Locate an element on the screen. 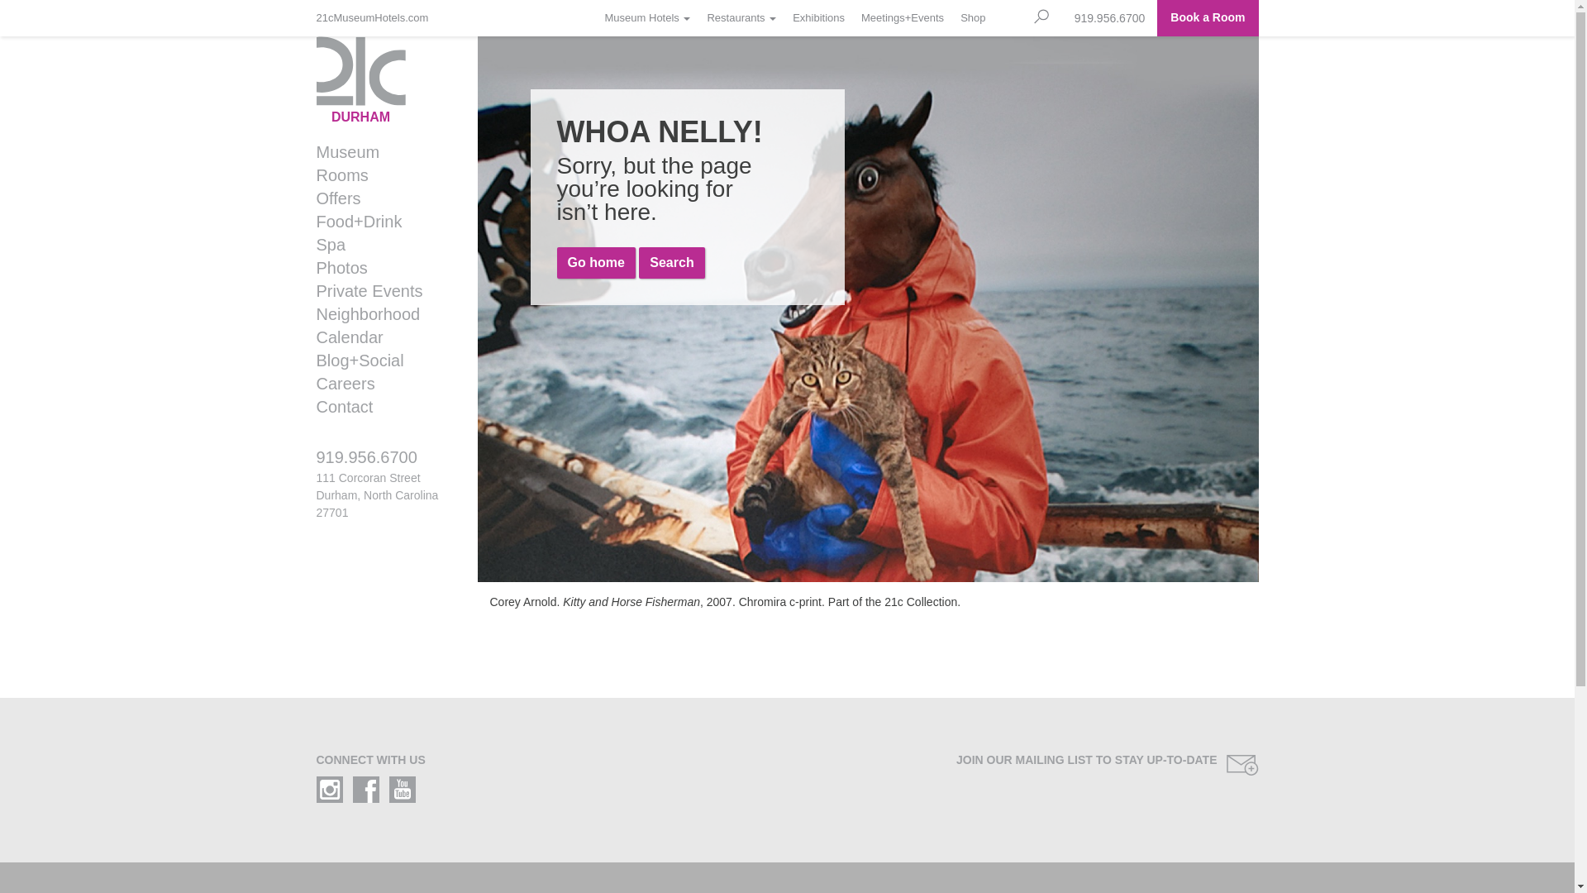  Offers is located at coordinates (379, 198).